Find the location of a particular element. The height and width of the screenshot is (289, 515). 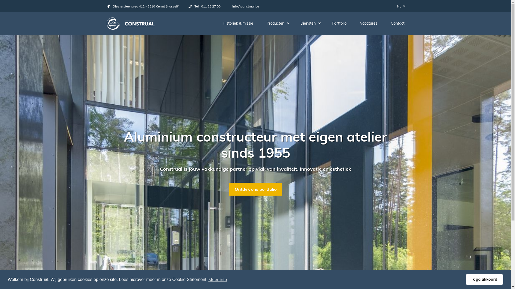

Historiek & missie is located at coordinates (238, 24).